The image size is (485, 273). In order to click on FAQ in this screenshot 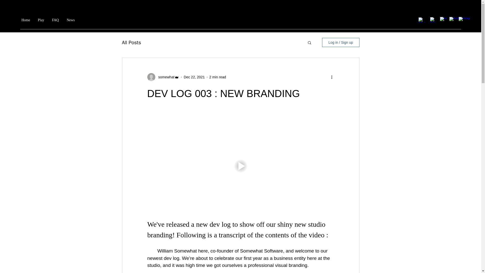, I will do `click(55, 20)`.